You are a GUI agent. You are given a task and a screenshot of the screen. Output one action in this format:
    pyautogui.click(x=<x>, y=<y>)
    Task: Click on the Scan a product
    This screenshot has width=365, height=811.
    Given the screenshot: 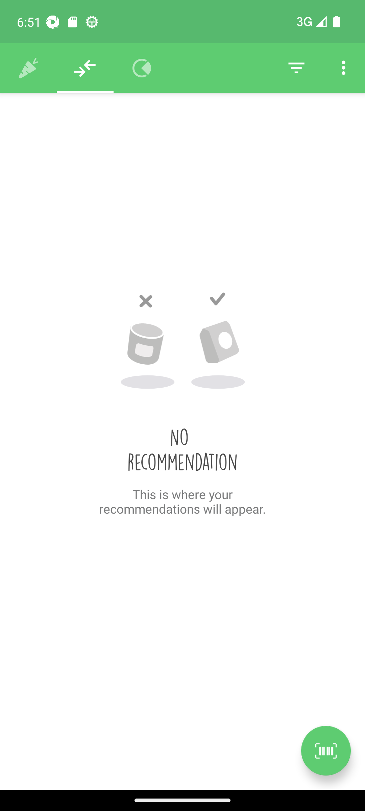 What is the action you would take?
    pyautogui.click(x=326, y=751)
    